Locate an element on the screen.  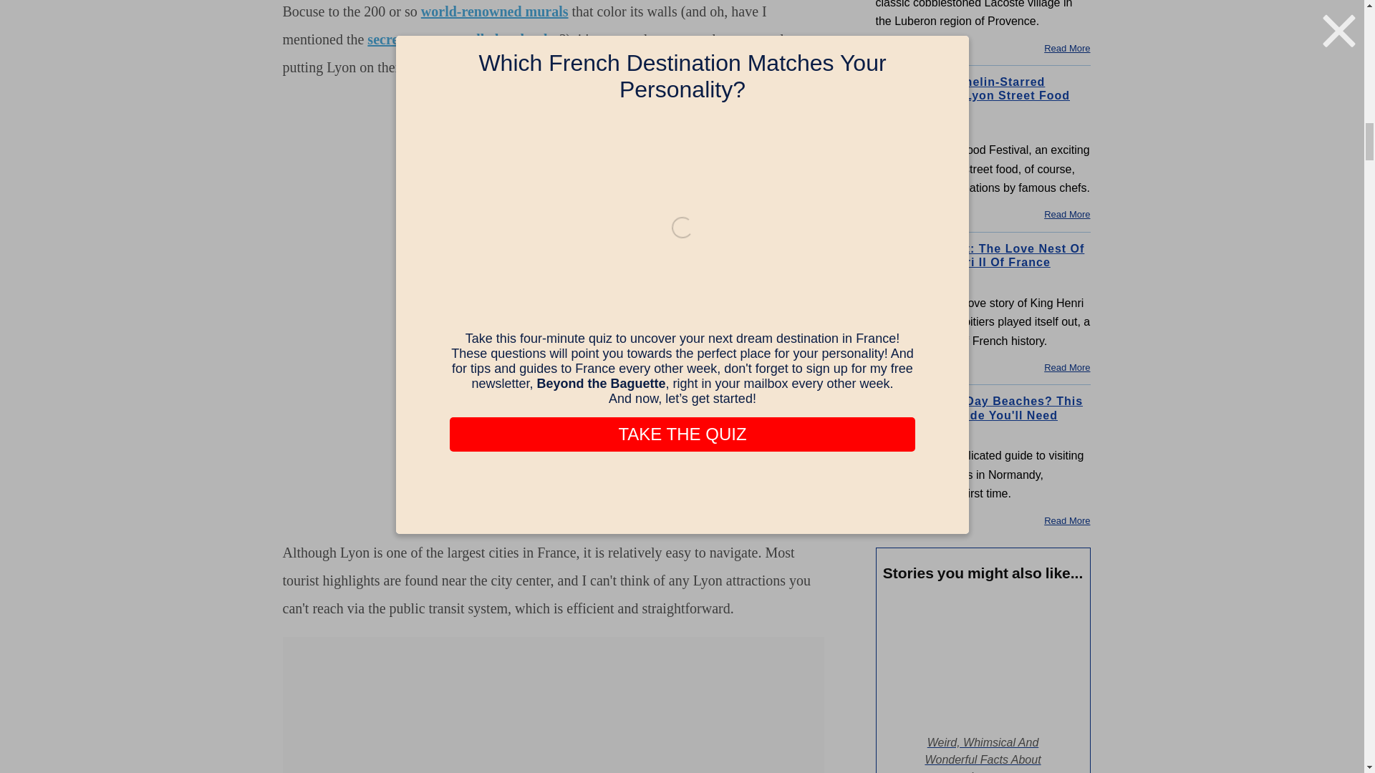
2024-06-15T14:17:48-0400 is located at coordinates (911, 279).